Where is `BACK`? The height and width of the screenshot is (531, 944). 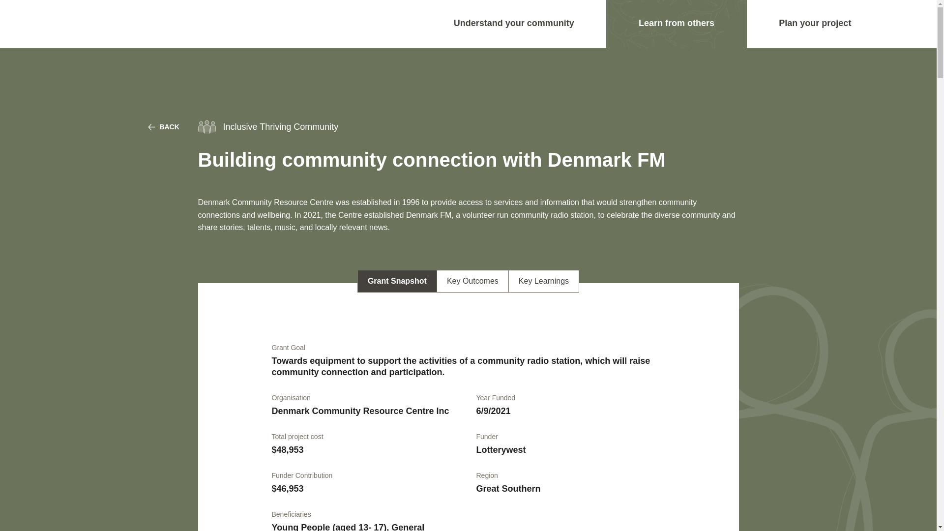 BACK is located at coordinates (163, 126).